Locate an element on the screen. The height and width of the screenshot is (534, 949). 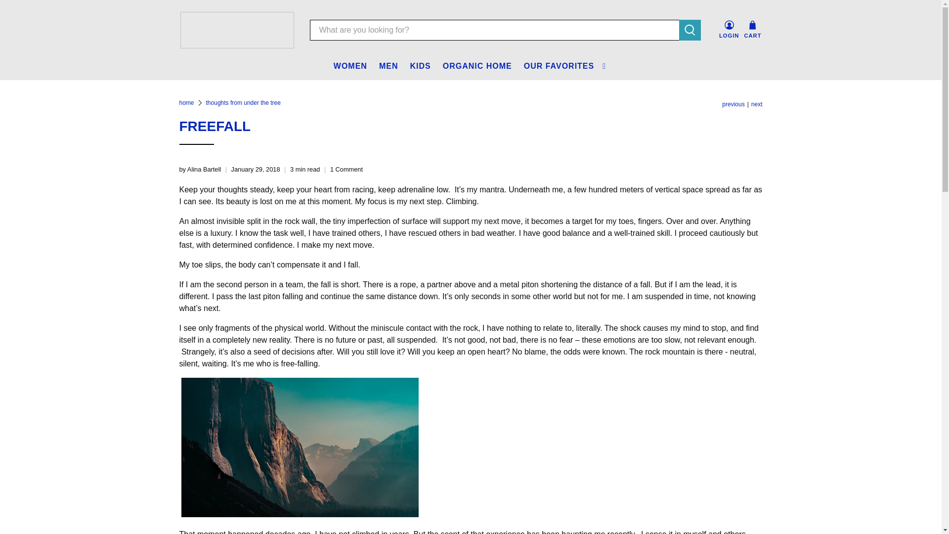
Natural Clothing Company is located at coordinates (186, 102).